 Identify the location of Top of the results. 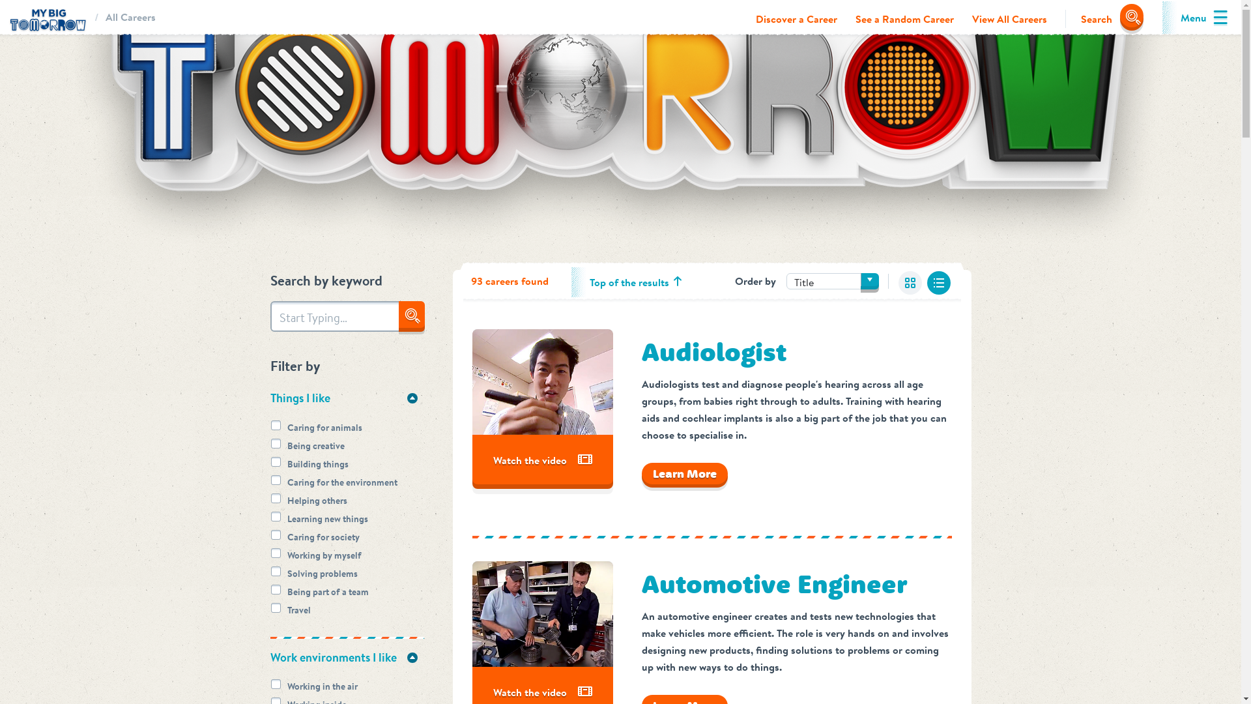
(629, 282).